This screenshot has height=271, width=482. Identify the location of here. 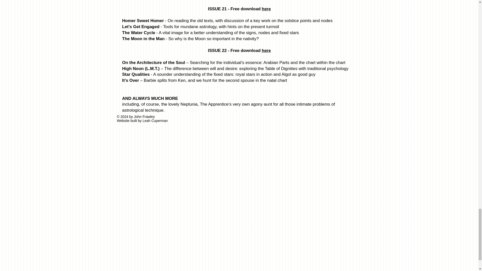
(266, 9).